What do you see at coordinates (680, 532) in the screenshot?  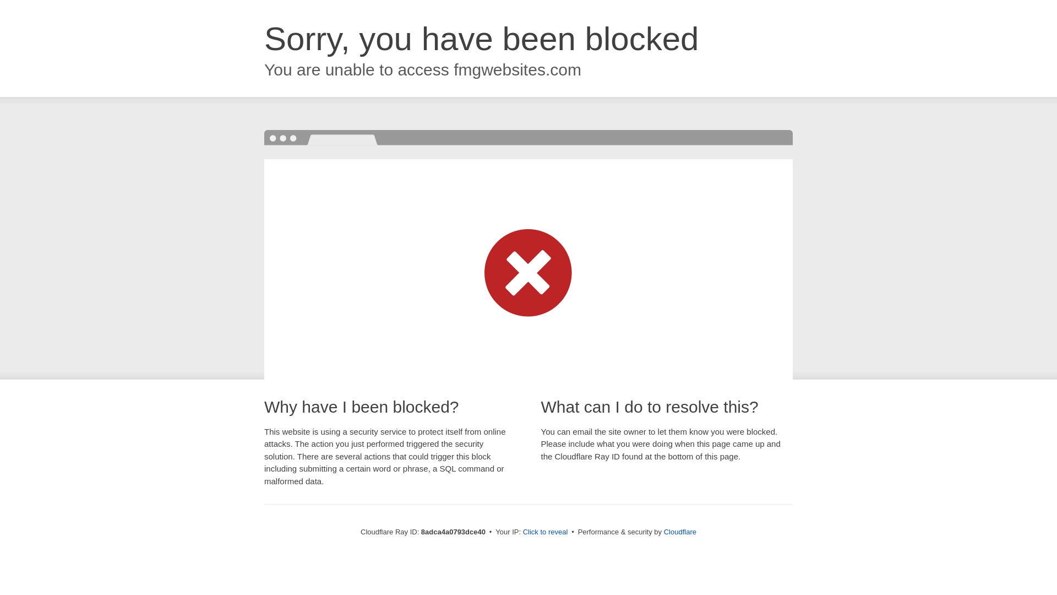 I see `Cloudflare` at bounding box center [680, 532].